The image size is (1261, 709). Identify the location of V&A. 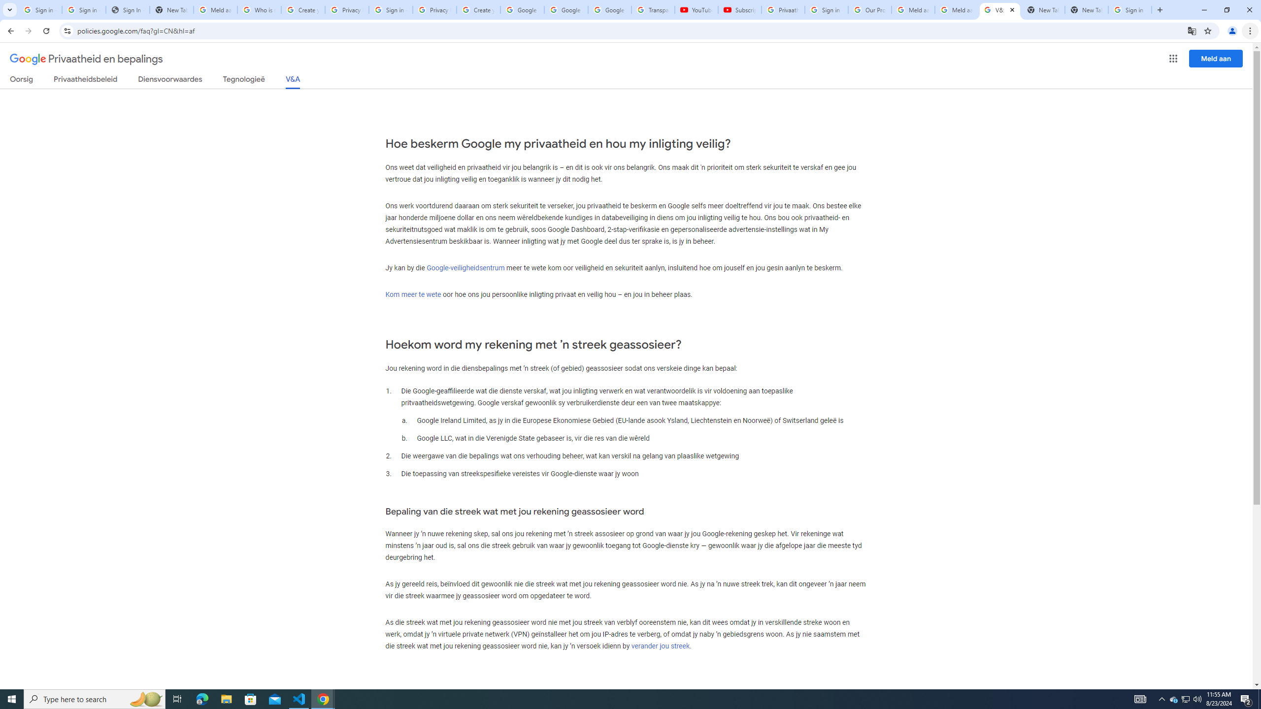
(293, 82).